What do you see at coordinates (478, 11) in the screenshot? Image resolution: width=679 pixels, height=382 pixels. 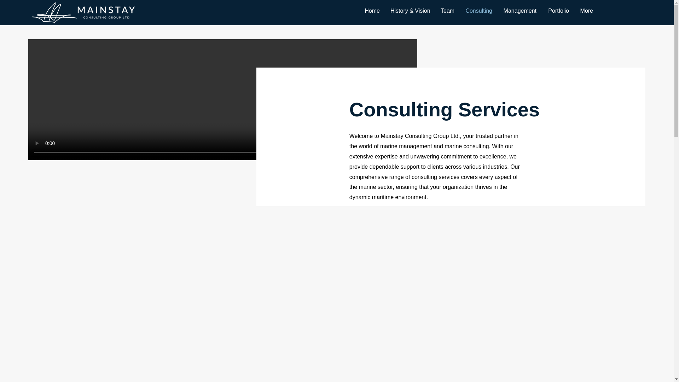 I see `Consulting` at bounding box center [478, 11].